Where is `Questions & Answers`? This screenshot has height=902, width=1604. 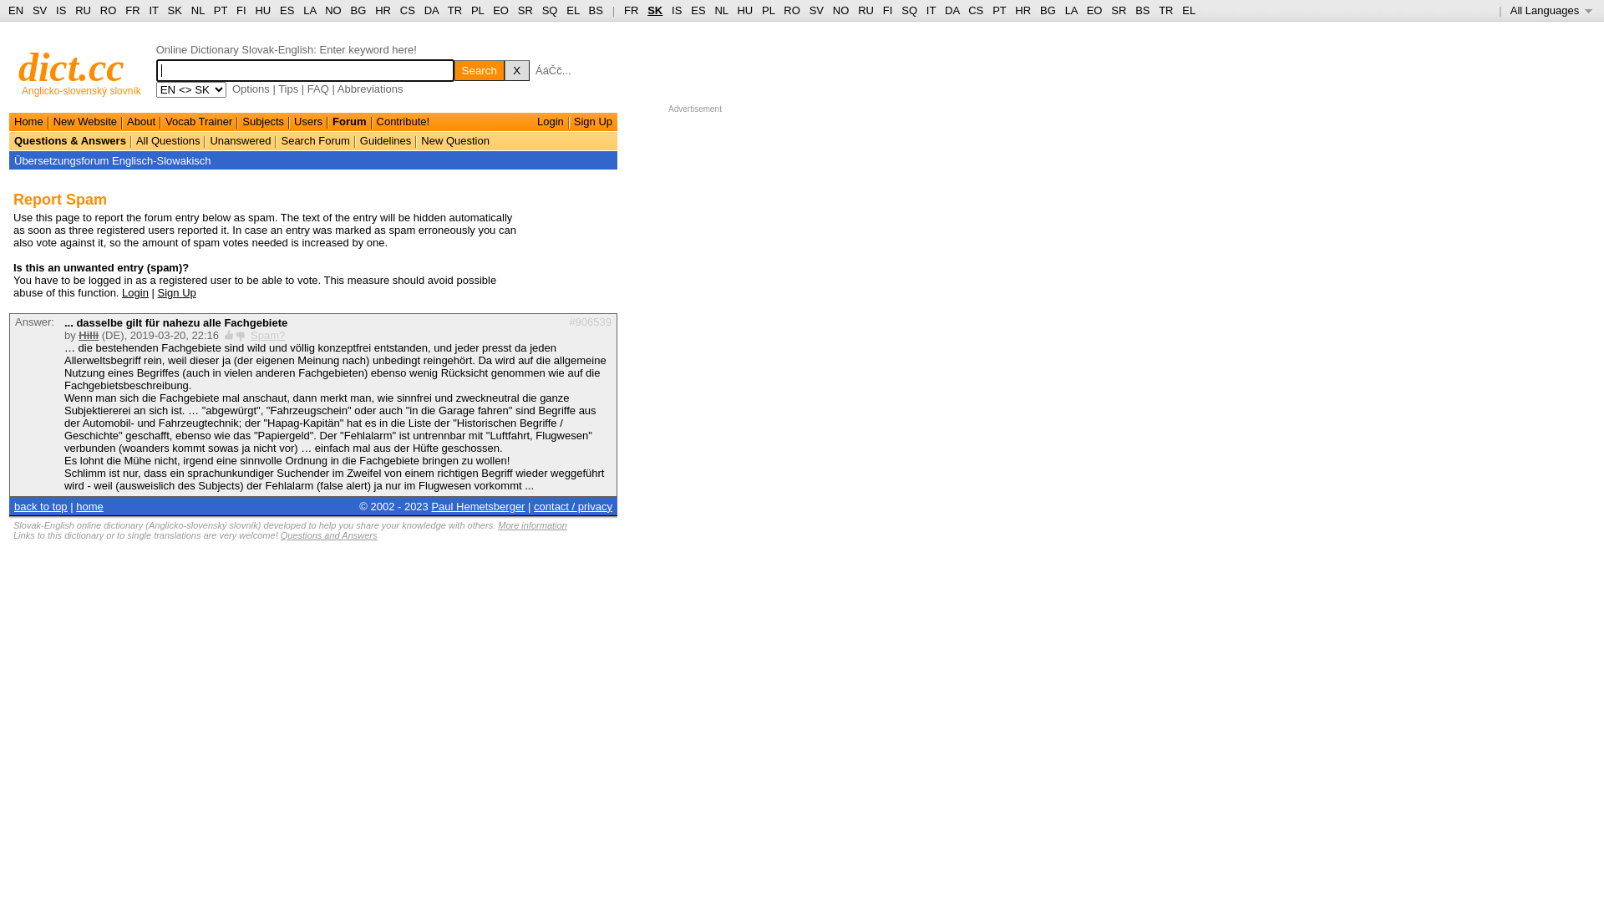 Questions & Answers is located at coordinates (70, 140).